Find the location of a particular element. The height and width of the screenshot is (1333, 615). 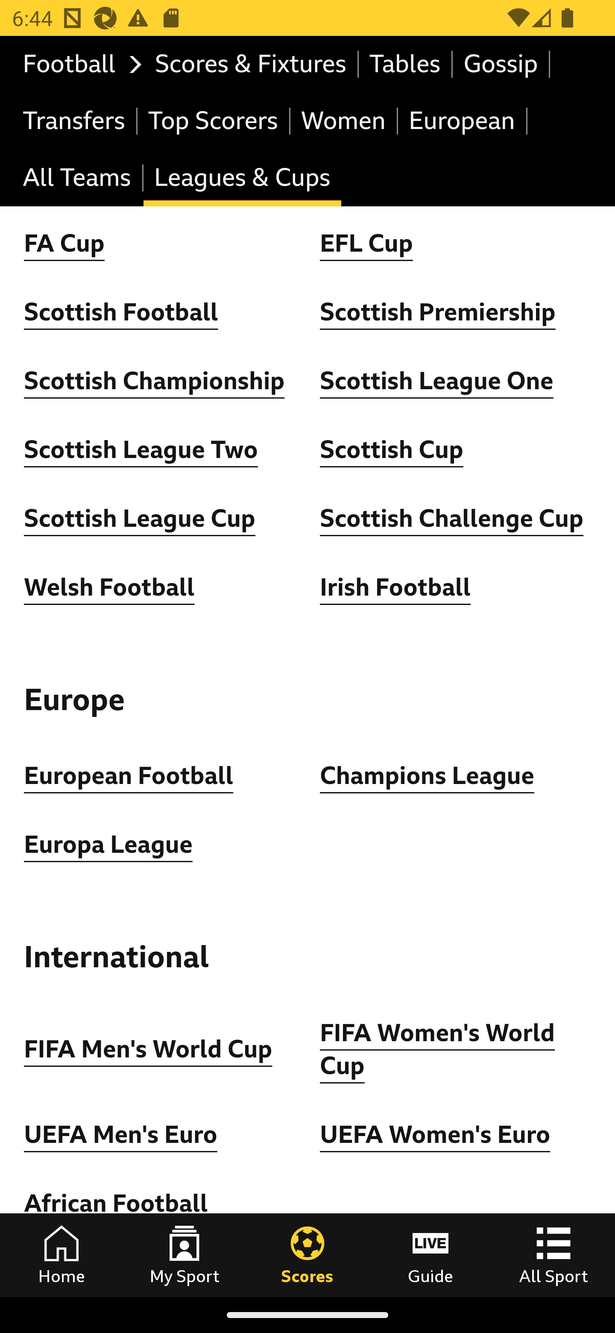

Home is located at coordinates (61, 1255).